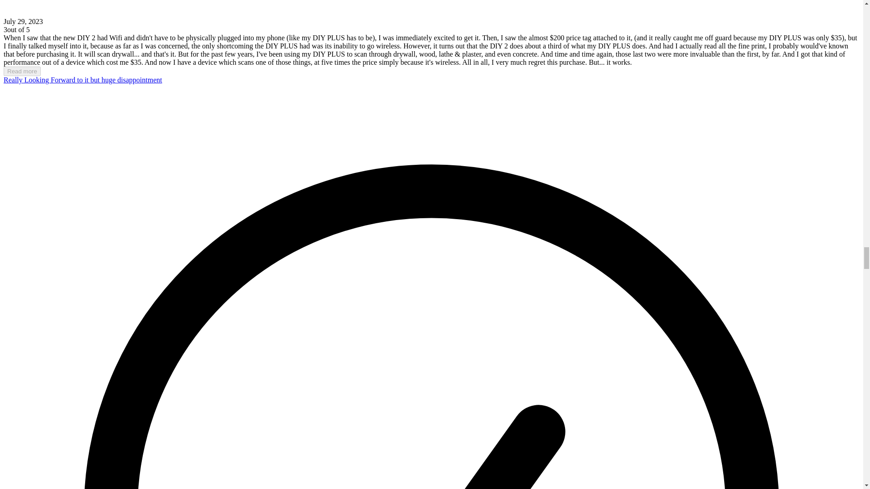  Describe the element at coordinates (82, 80) in the screenshot. I see `Really Looking Forward to it but huge disappointment` at that location.